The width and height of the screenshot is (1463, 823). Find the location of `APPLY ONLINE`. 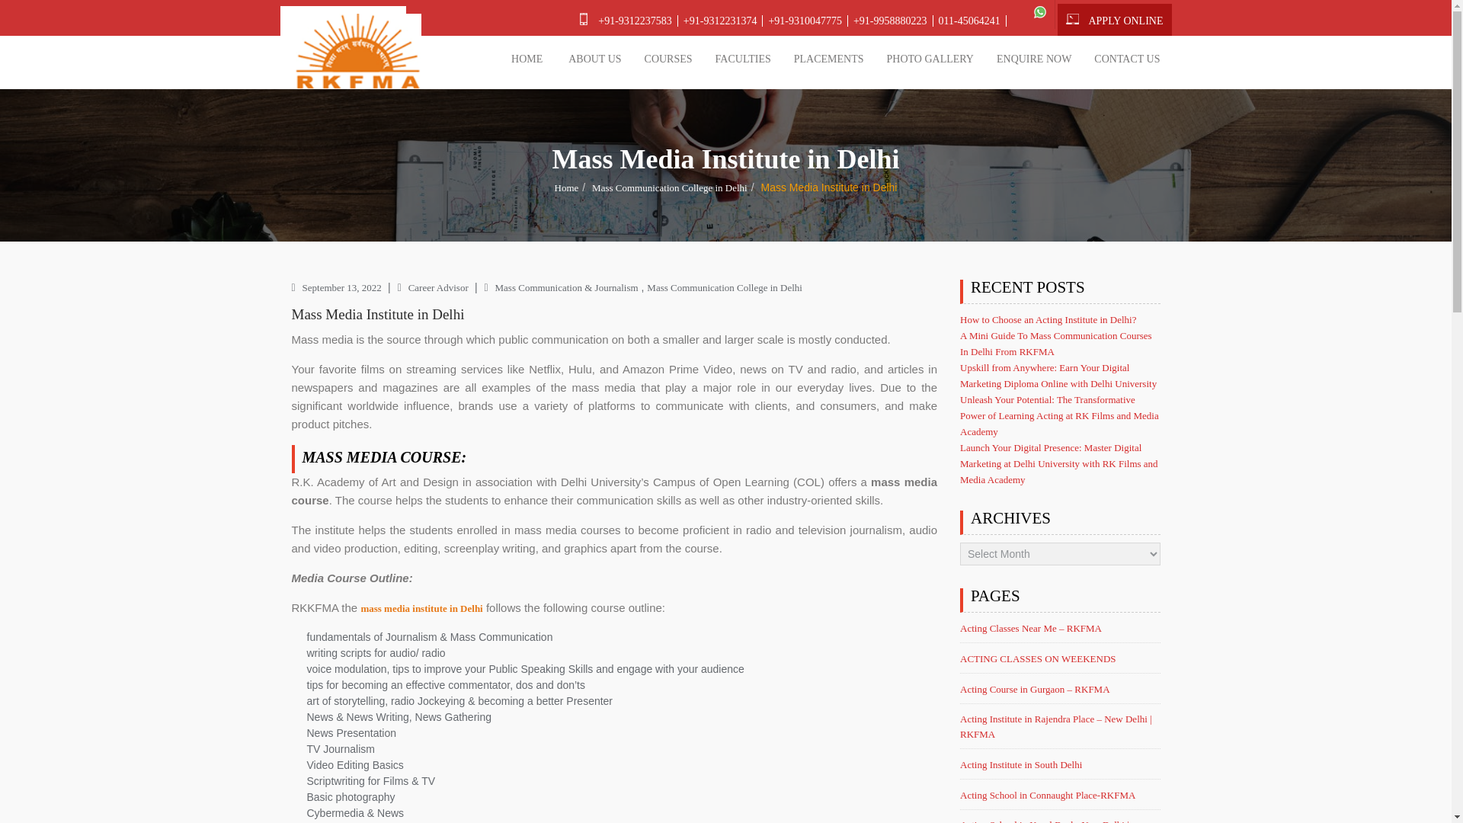

APPLY ONLINE is located at coordinates (1125, 21).